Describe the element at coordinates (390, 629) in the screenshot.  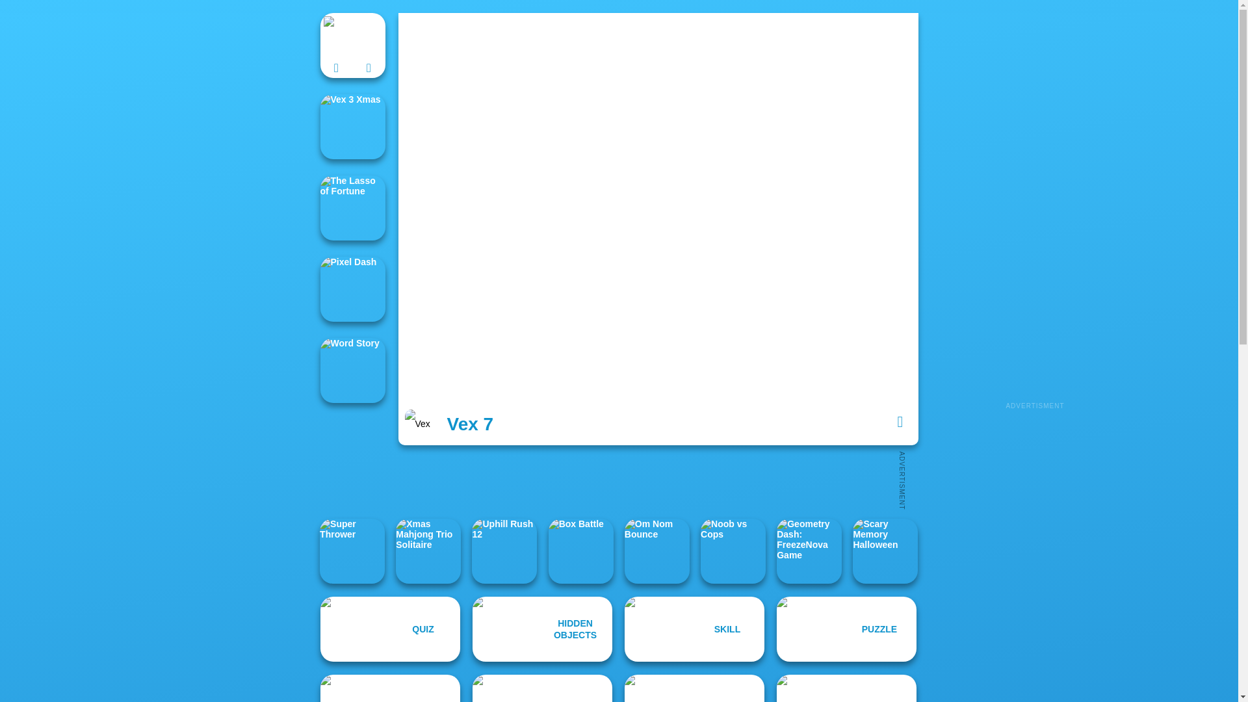
I see `Quiz` at that location.